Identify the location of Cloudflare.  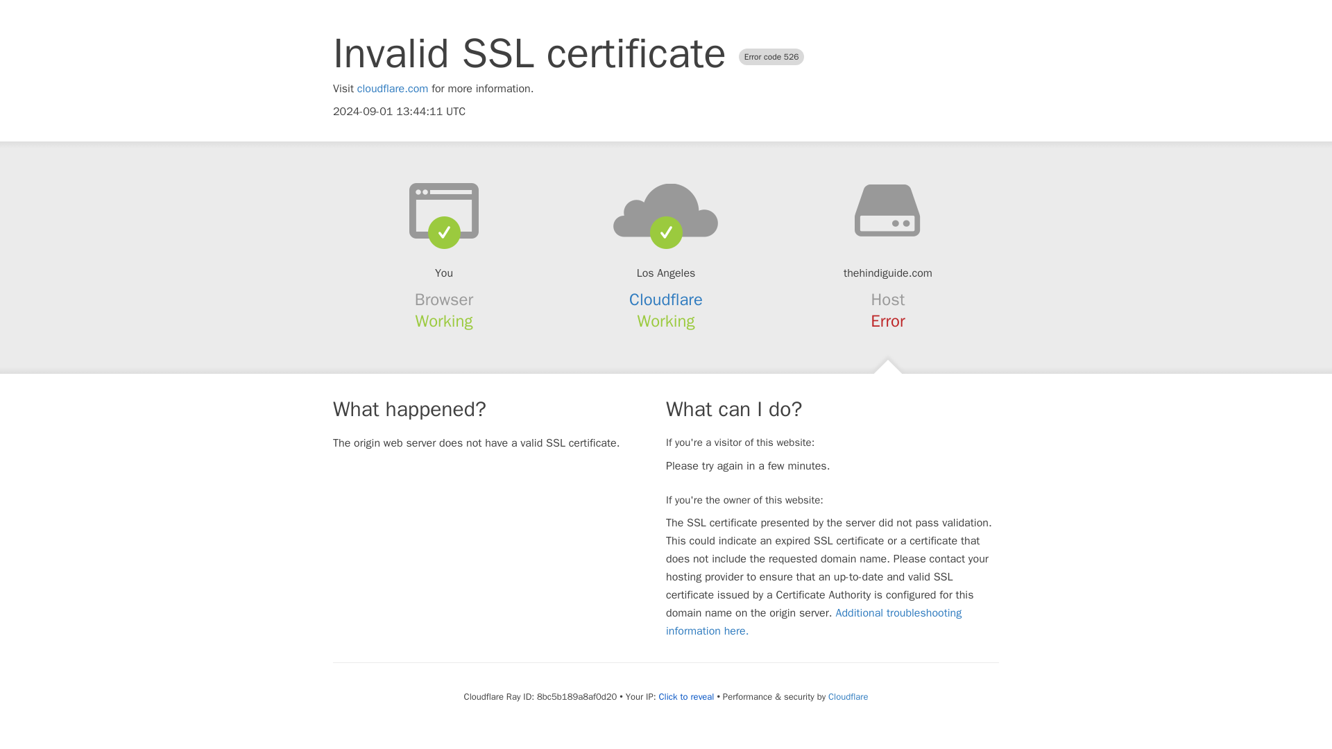
(848, 696).